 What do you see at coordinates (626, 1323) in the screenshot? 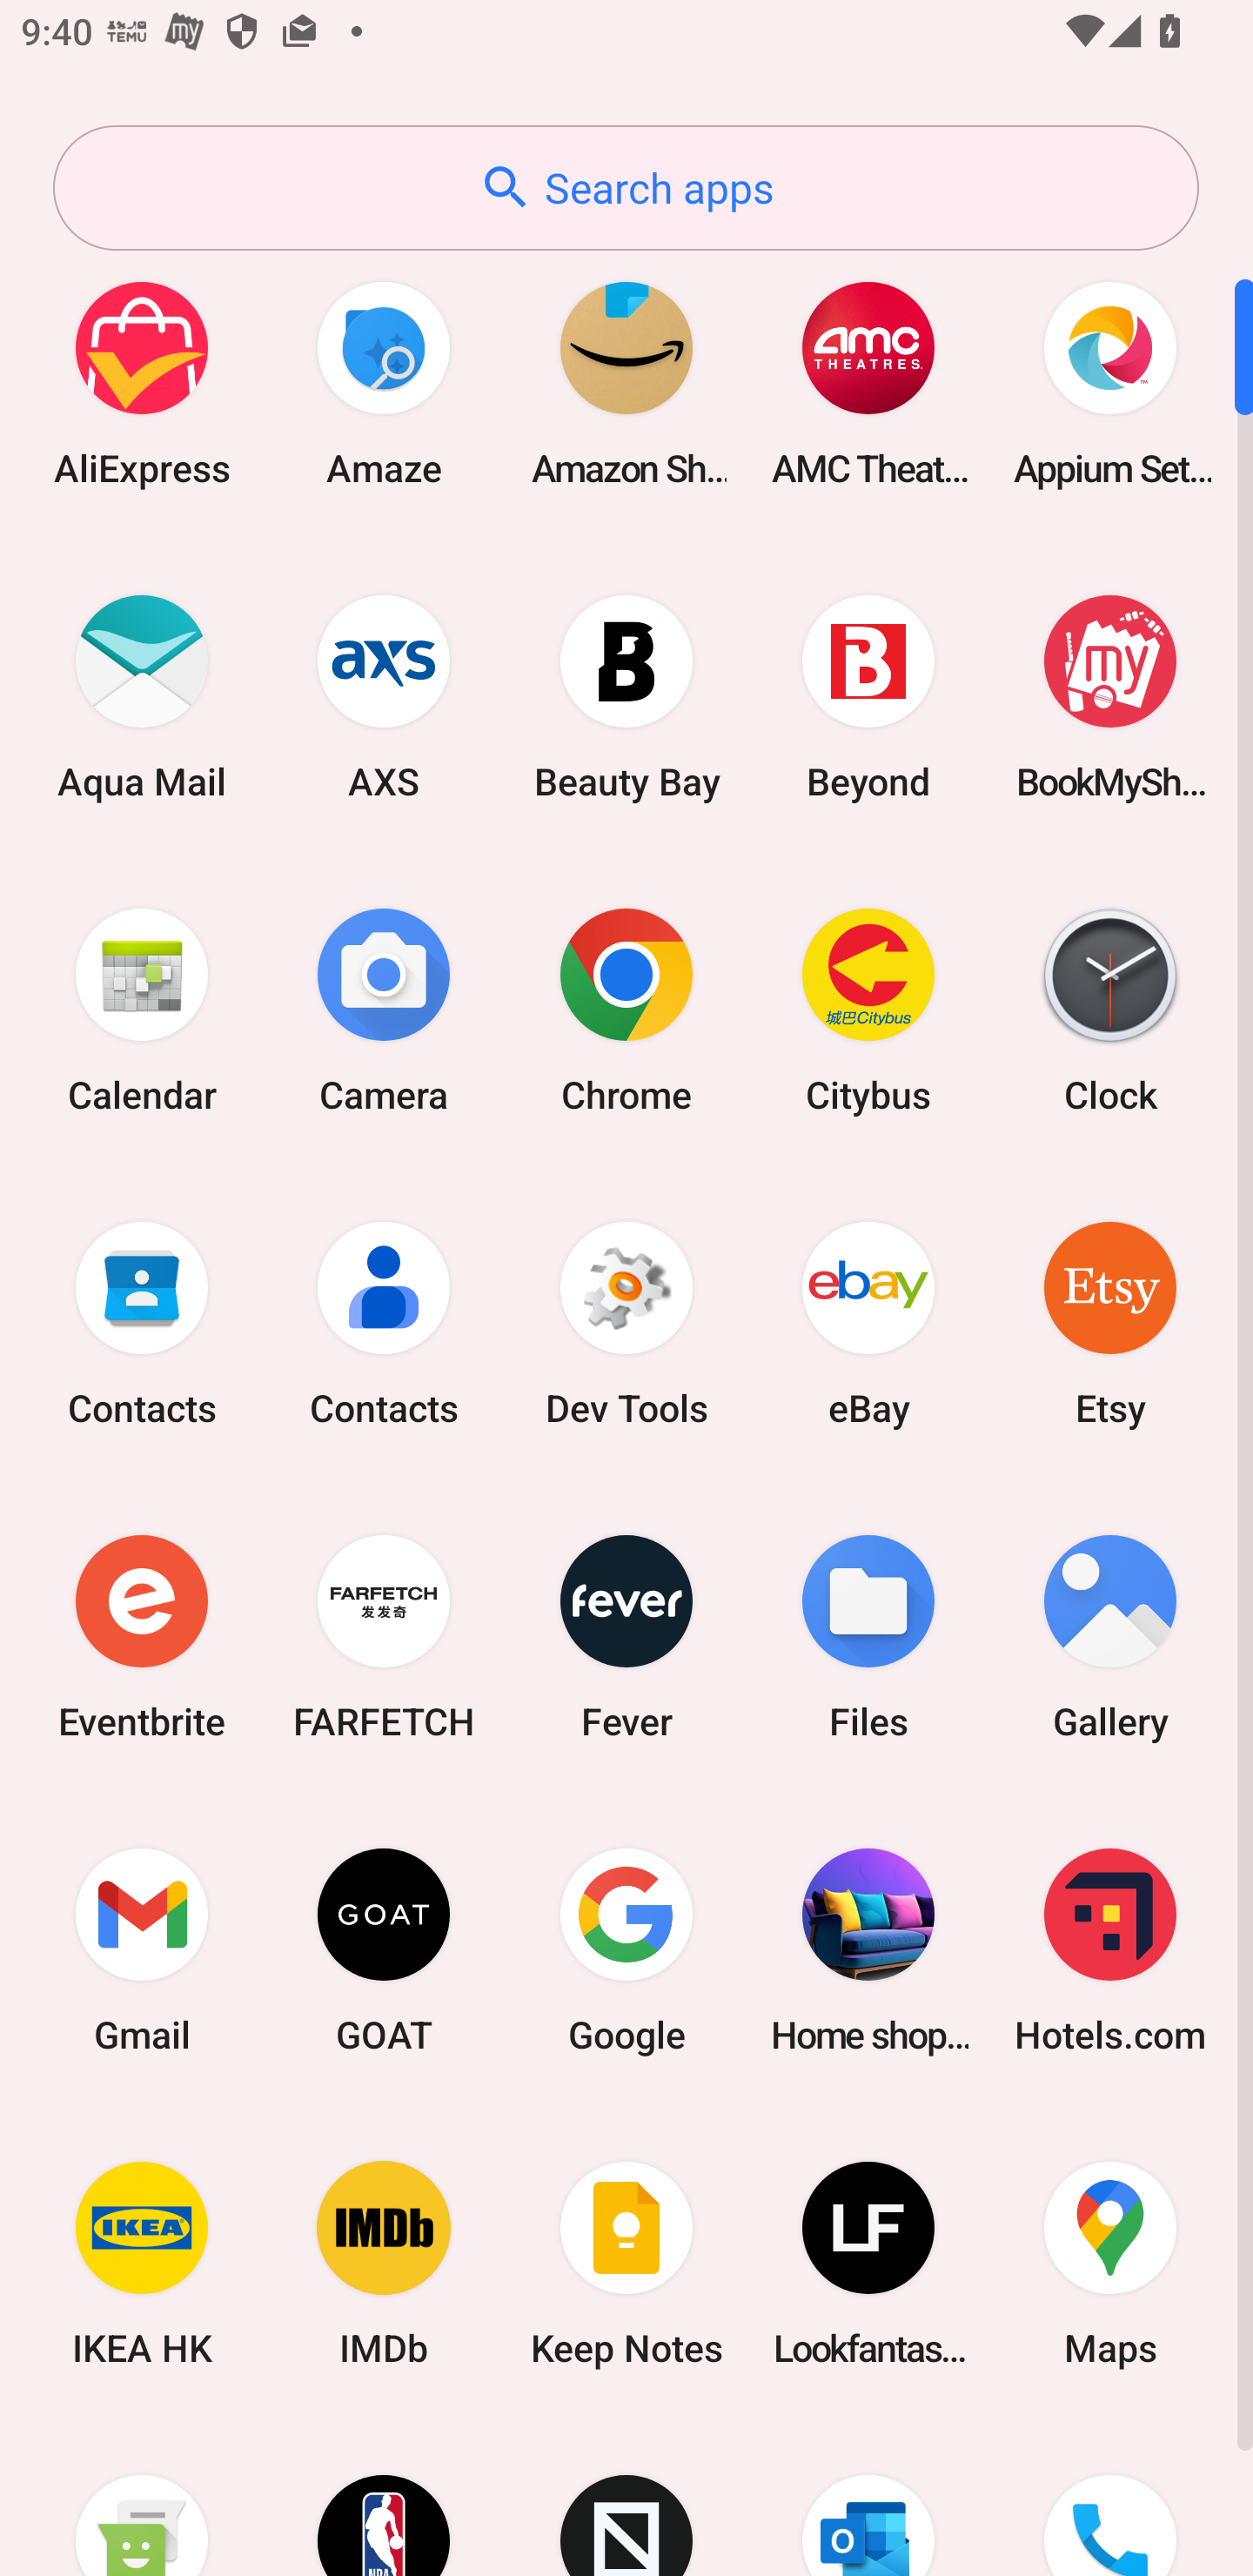
I see `Dev Tools` at bounding box center [626, 1323].